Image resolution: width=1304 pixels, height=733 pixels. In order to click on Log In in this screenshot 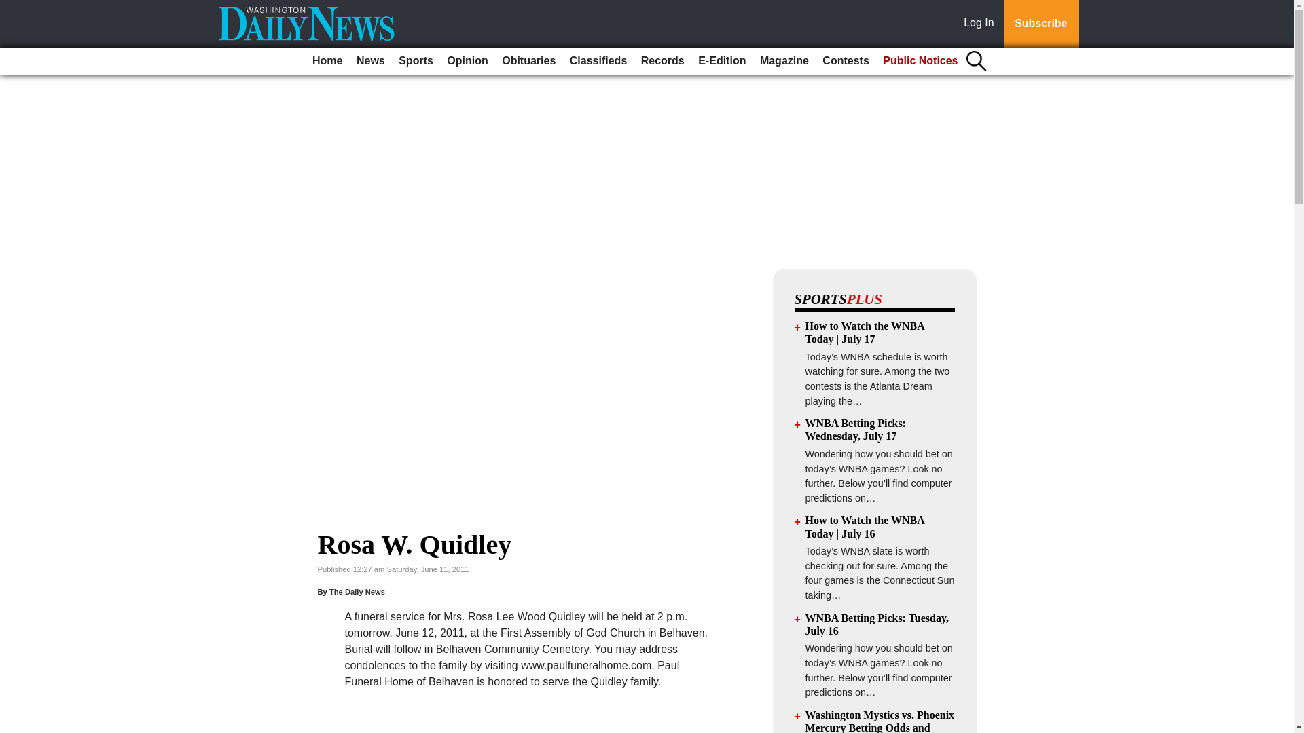, I will do `click(981, 24)`.